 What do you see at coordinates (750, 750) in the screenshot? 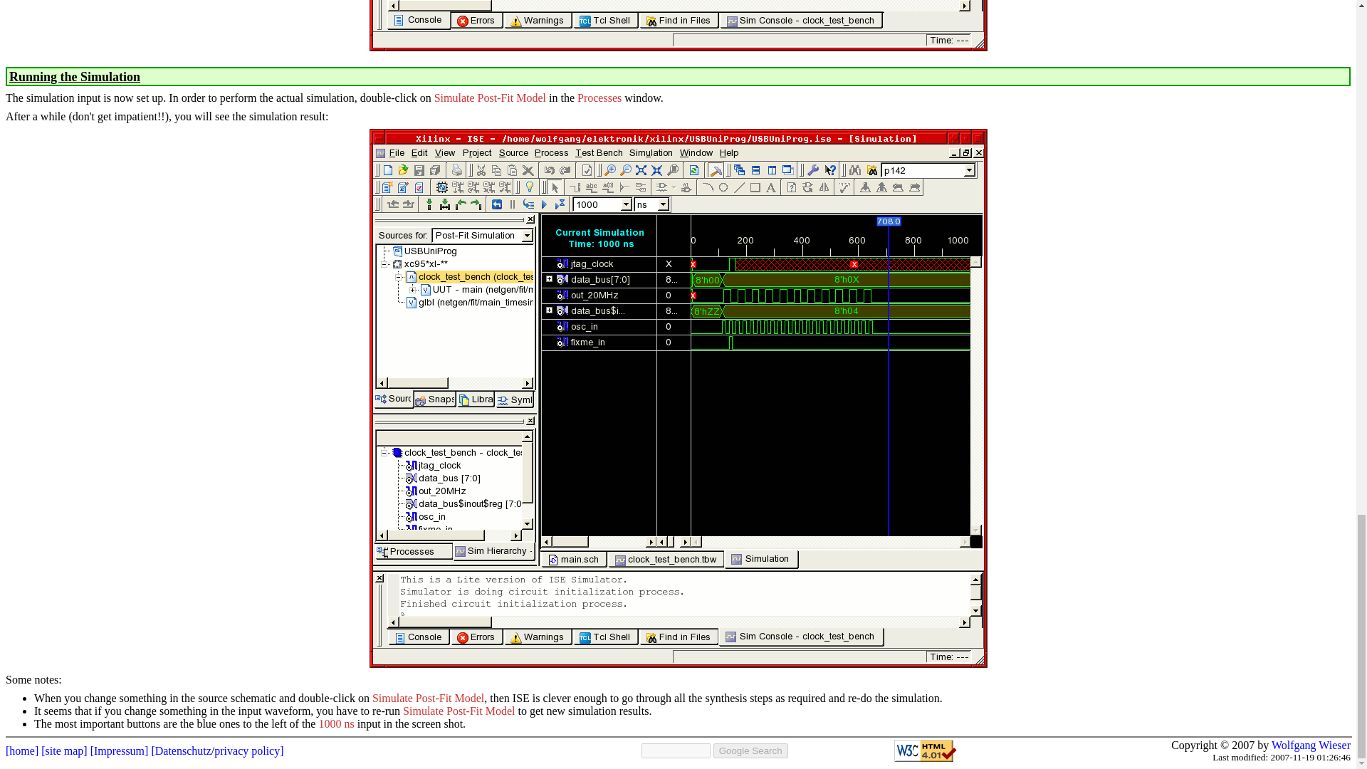
I see `Google Search` at bounding box center [750, 750].